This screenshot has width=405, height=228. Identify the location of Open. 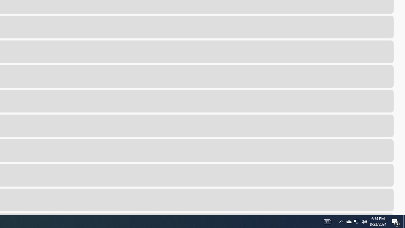
(356, 199).